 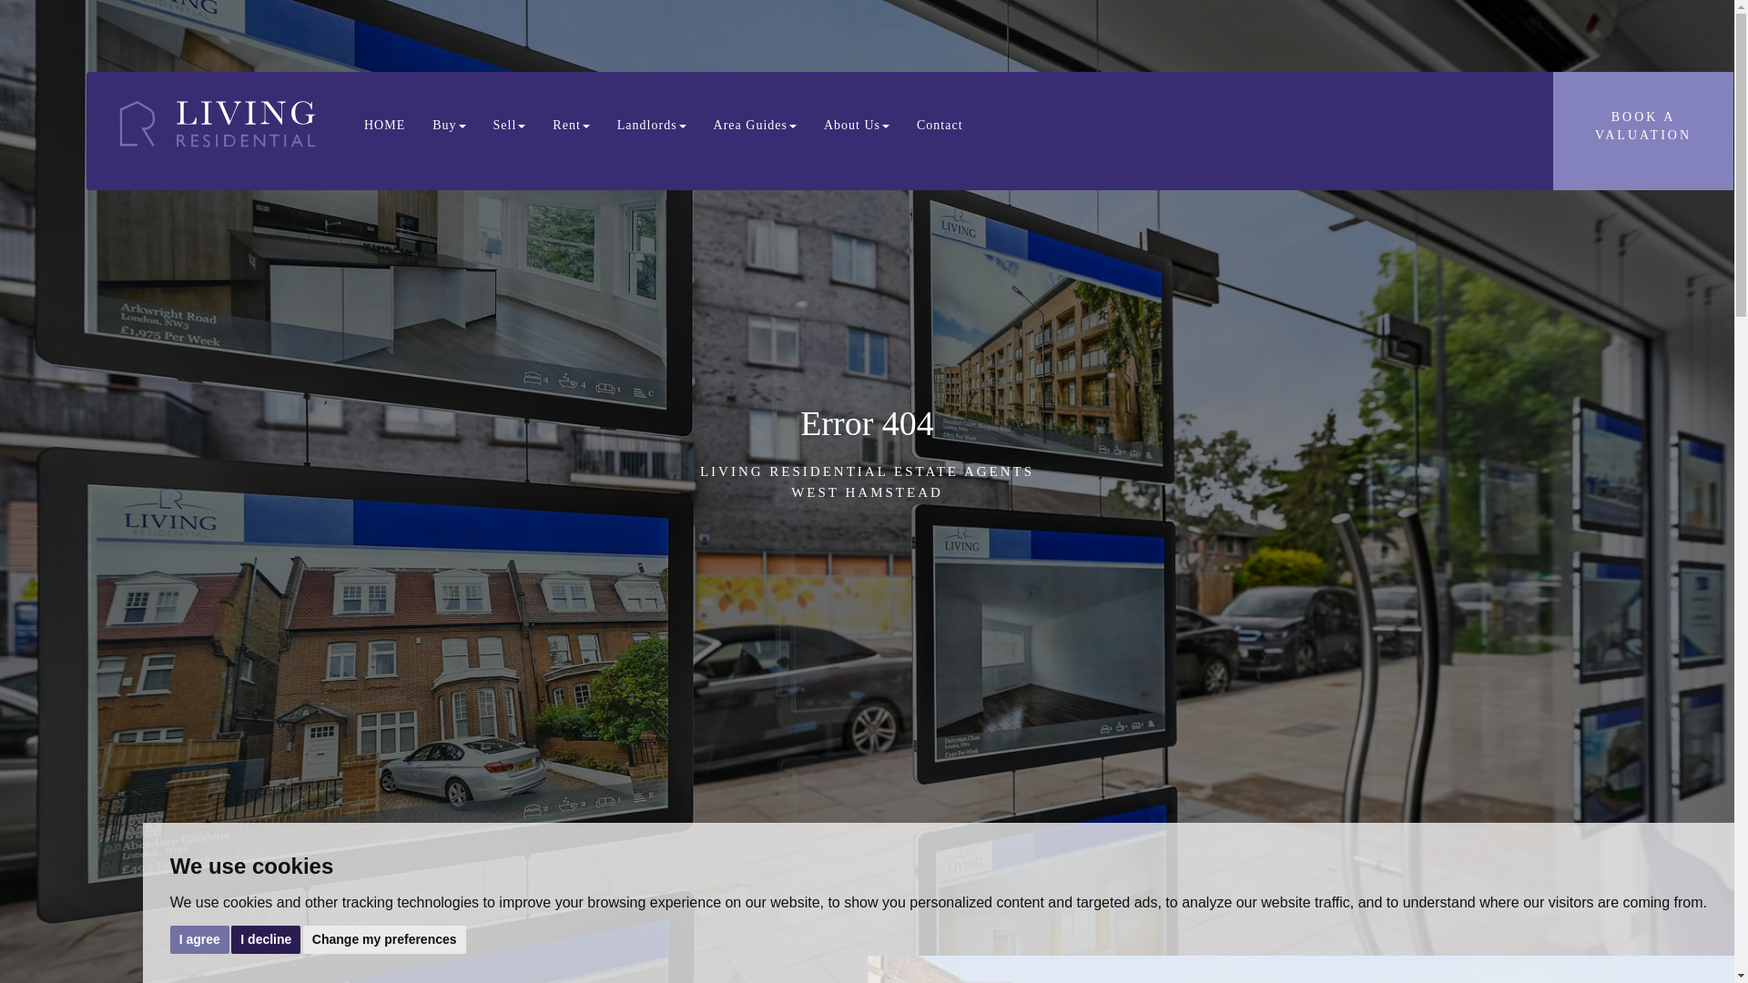 I want to click on Rent, so click(x=570, y=126).